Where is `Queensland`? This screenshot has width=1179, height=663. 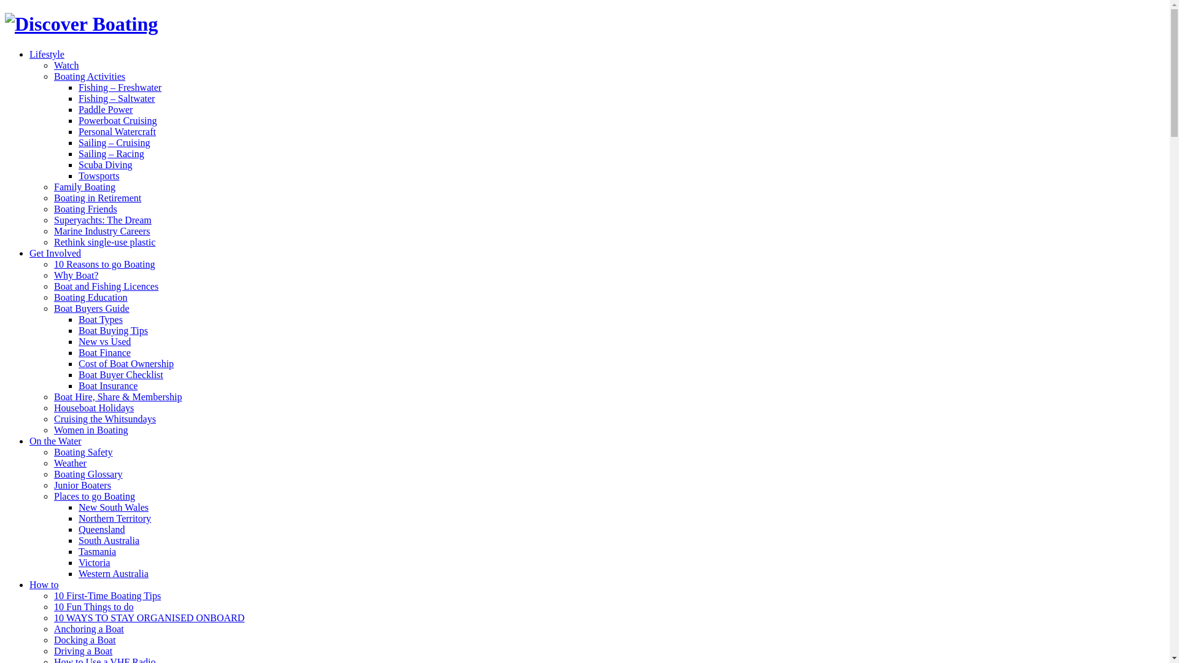 Queensland is located at coordinates (102, 529).